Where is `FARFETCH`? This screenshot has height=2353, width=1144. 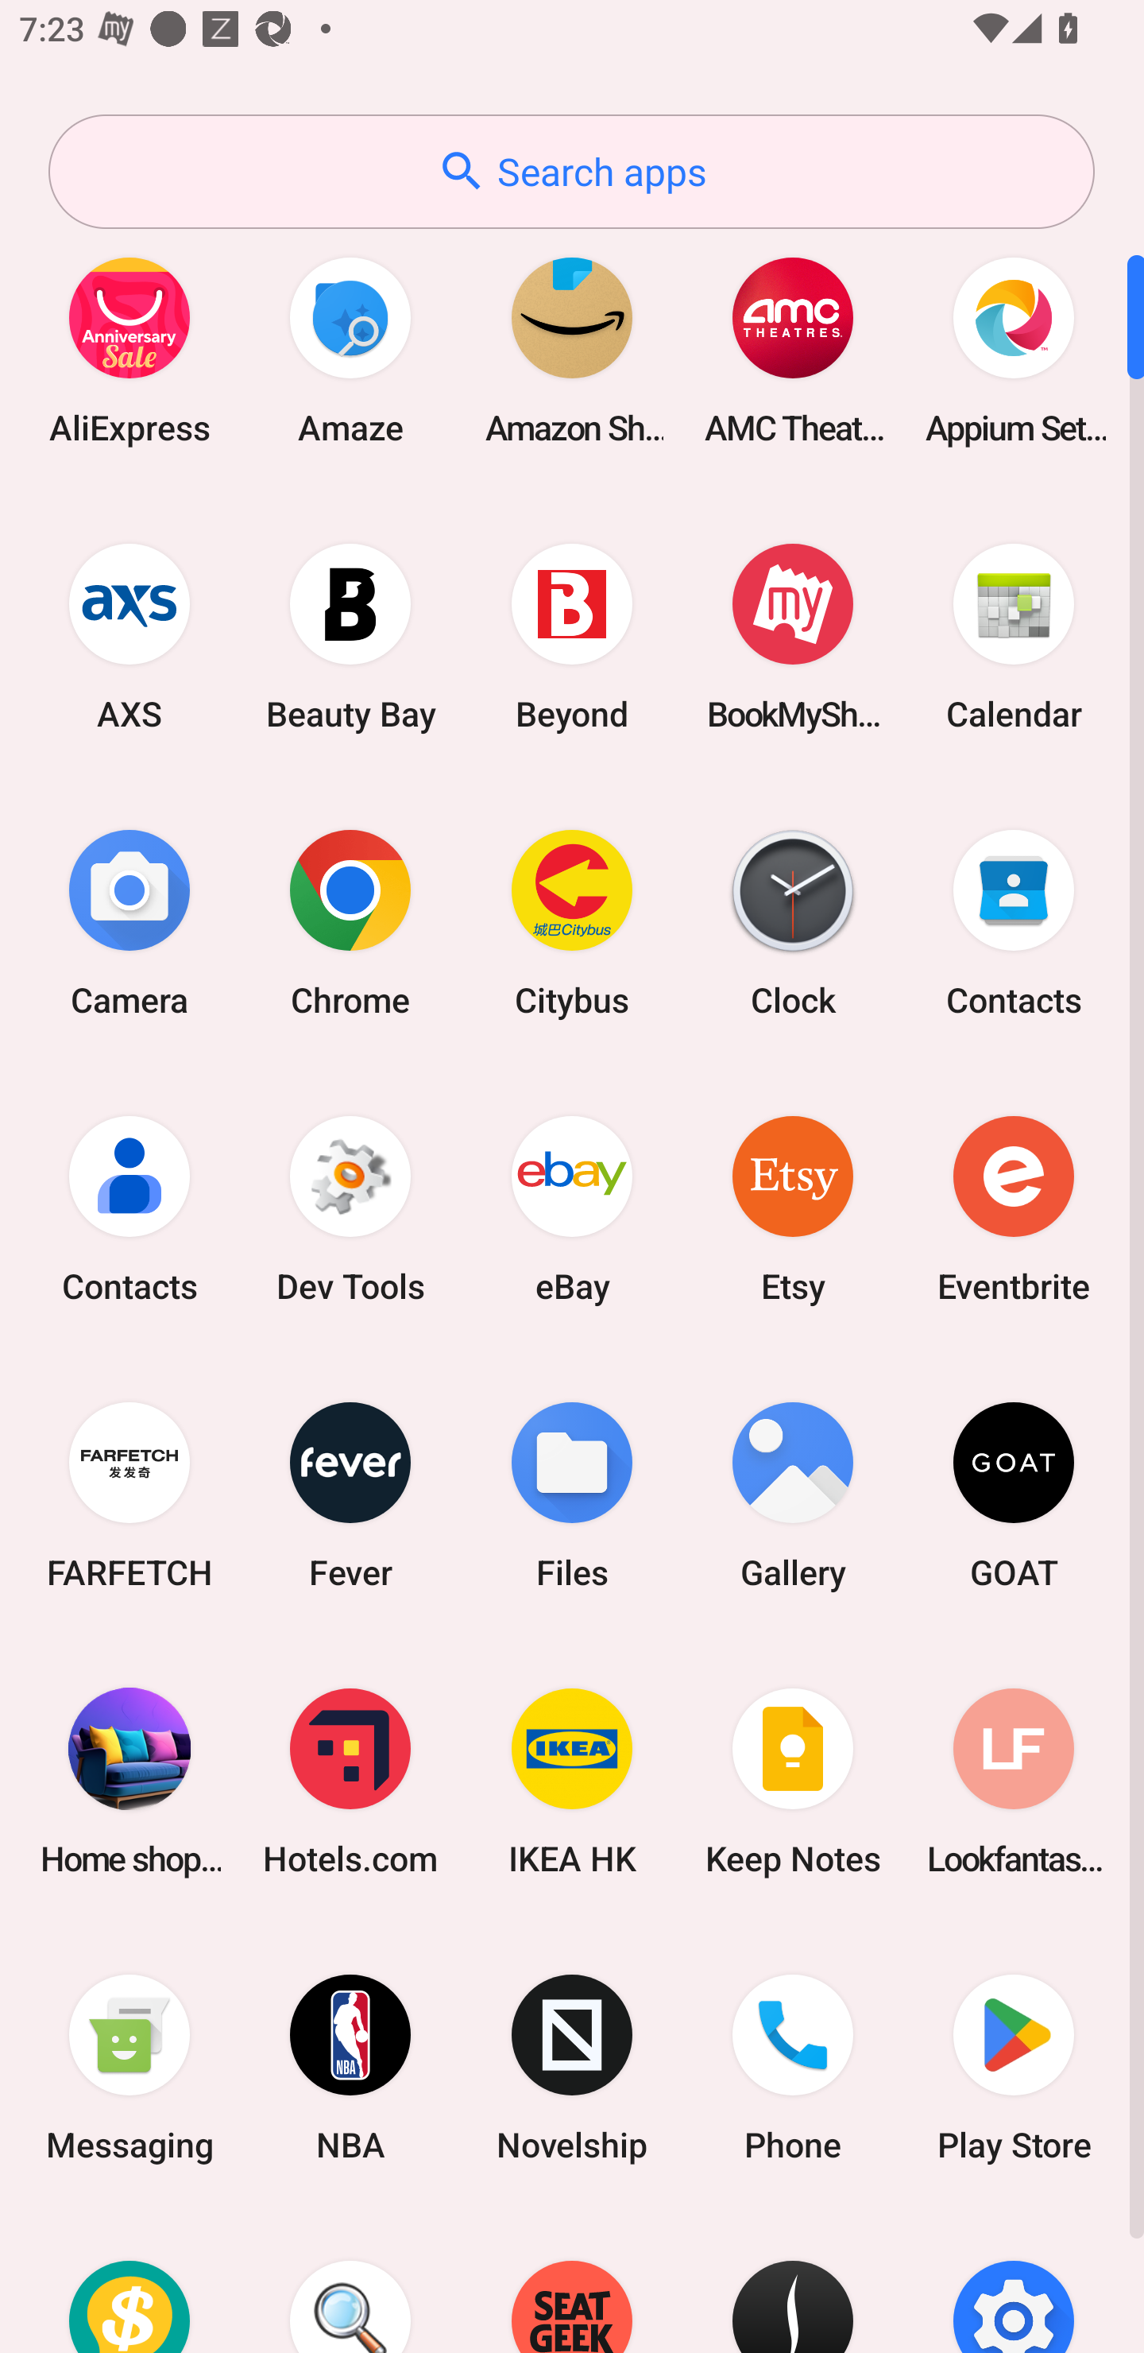
FARFETCH is located at coordinates (129, 1494).